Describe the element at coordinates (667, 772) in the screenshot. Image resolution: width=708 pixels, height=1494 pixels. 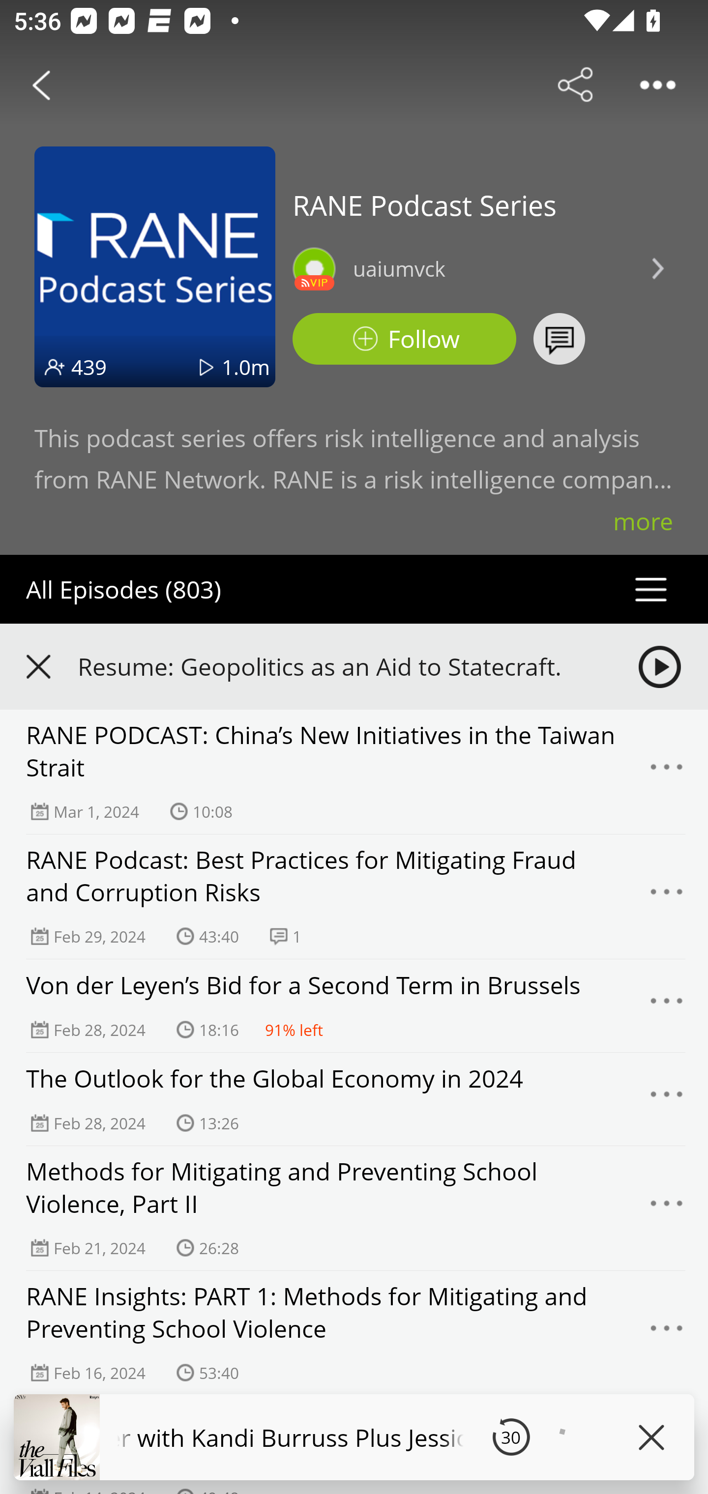
I see `Menu` at that location.